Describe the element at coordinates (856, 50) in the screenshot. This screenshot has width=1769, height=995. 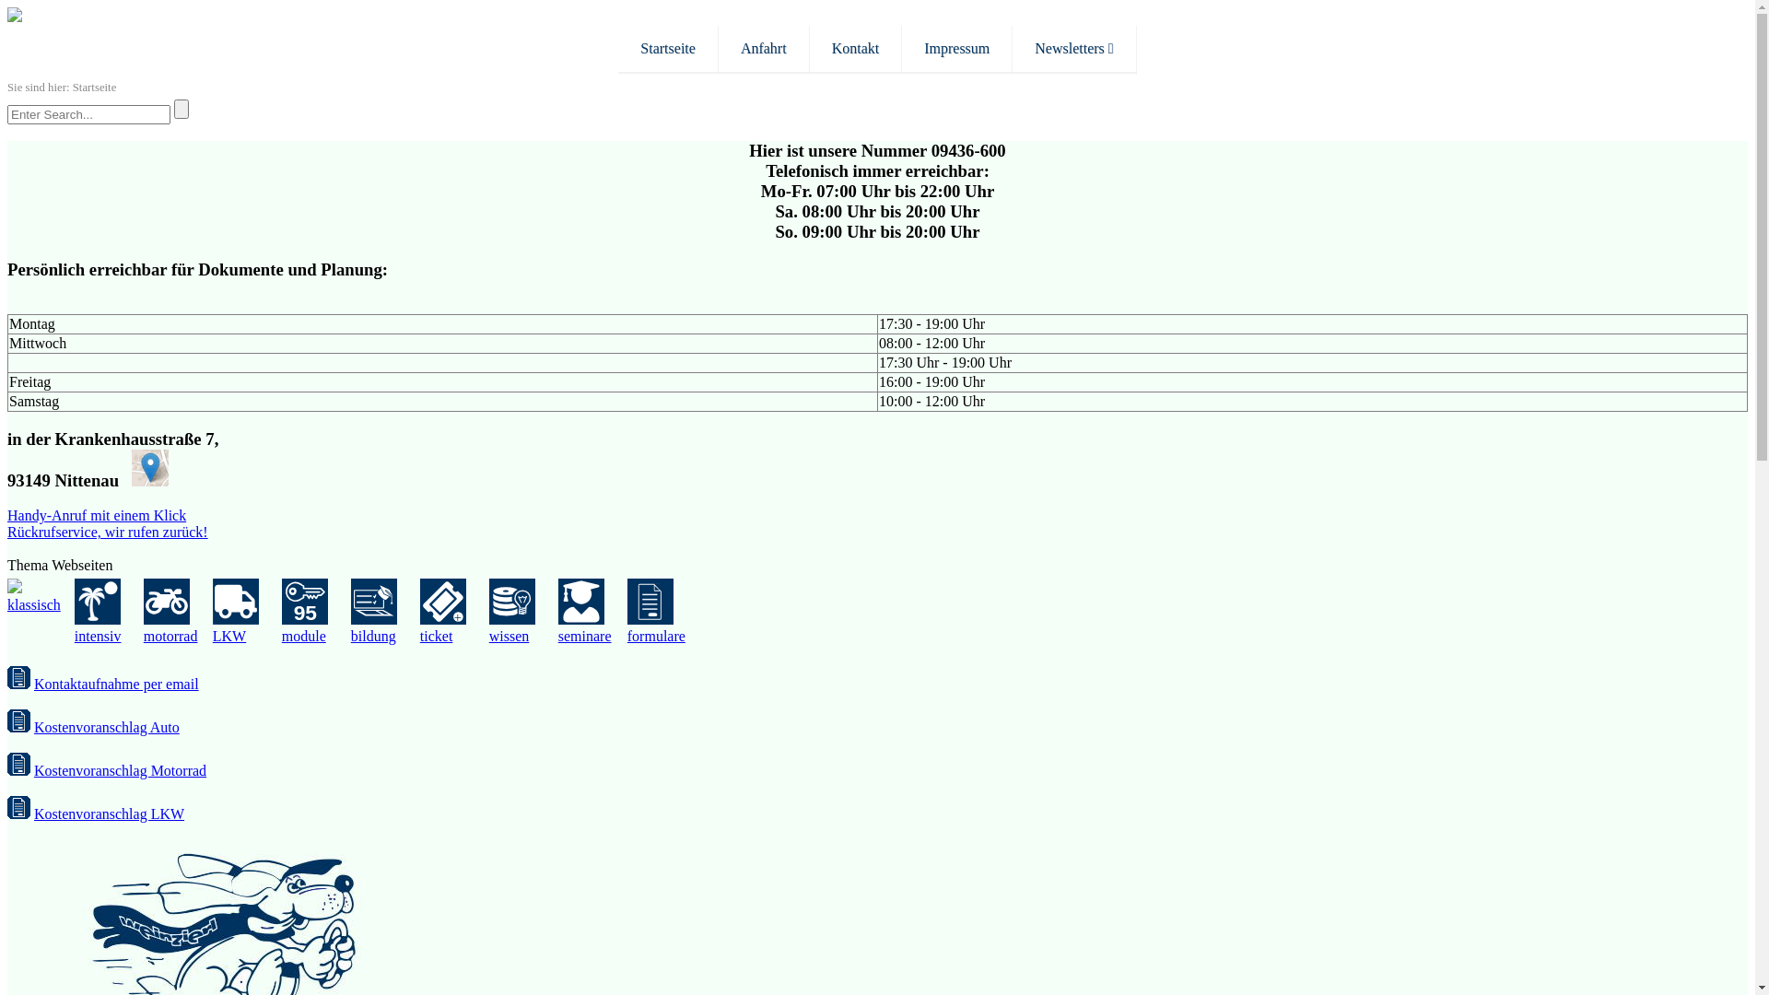
I see `Kontakt` at that location.